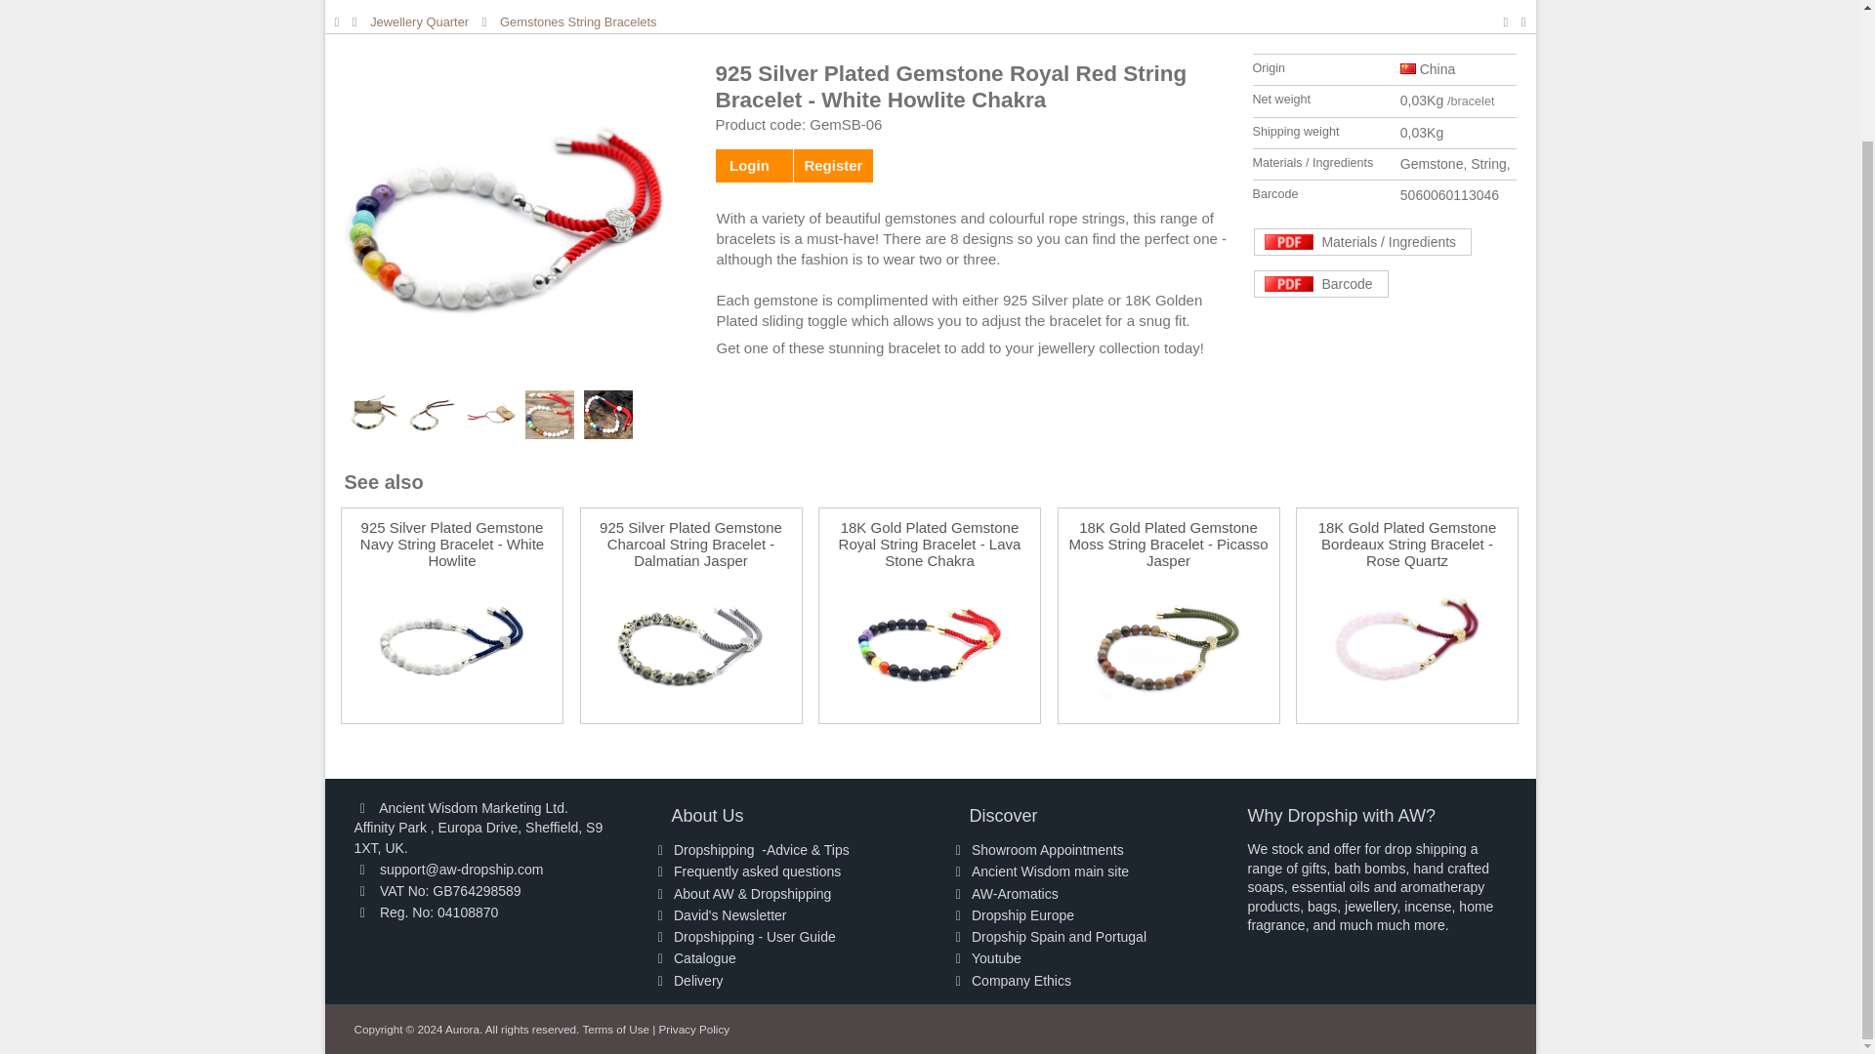  Describe the element at coordinates (371, 5) in the screenshot. I see `Home` at that location.